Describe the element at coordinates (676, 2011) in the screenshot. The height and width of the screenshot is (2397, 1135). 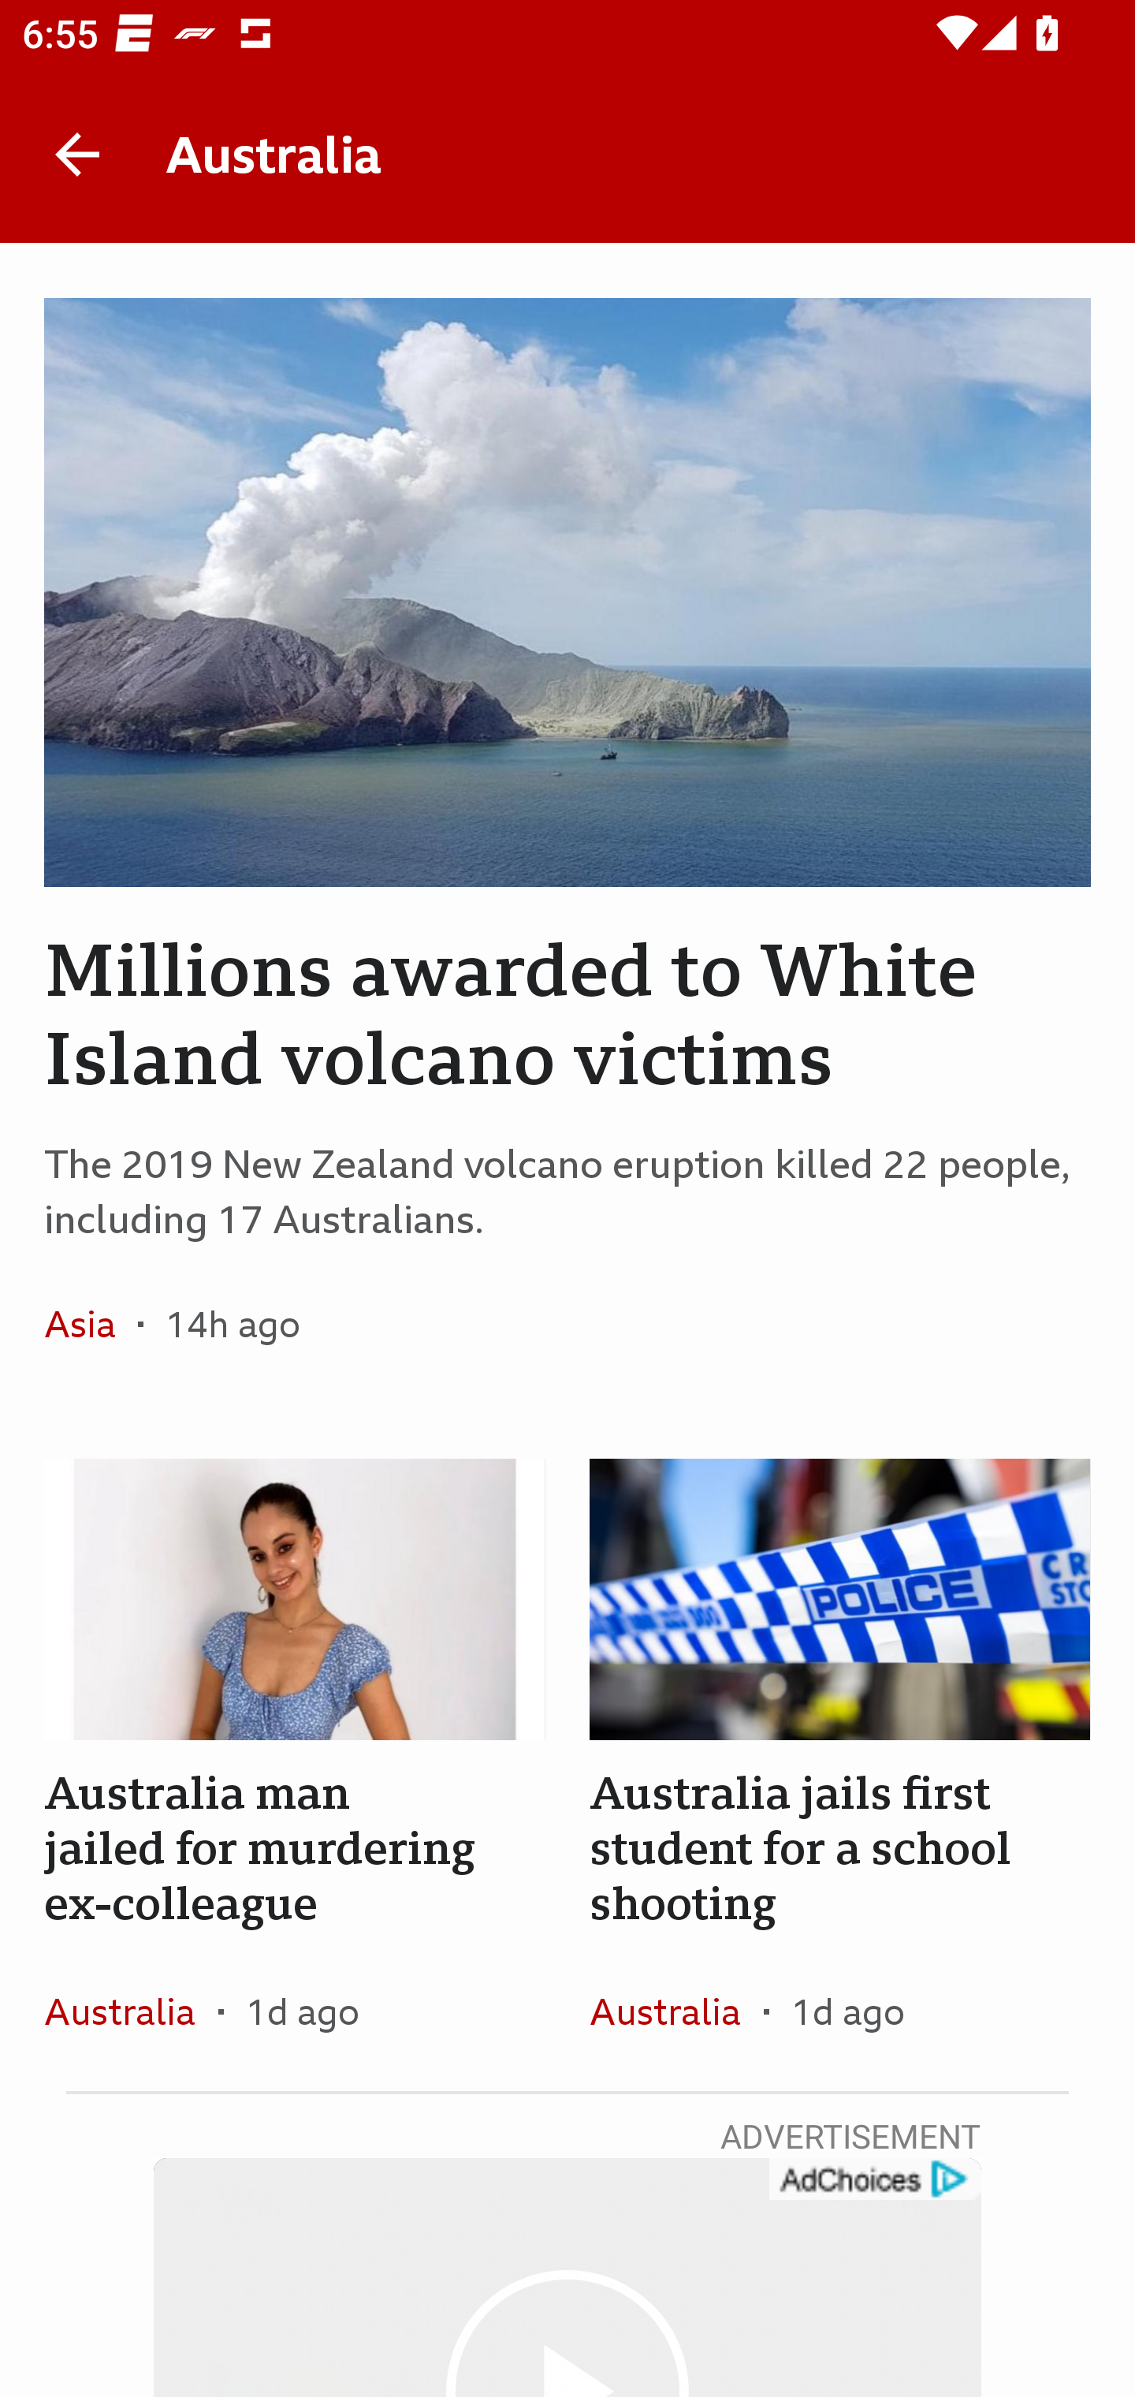
I see `Australia In the section Australia` at that location.